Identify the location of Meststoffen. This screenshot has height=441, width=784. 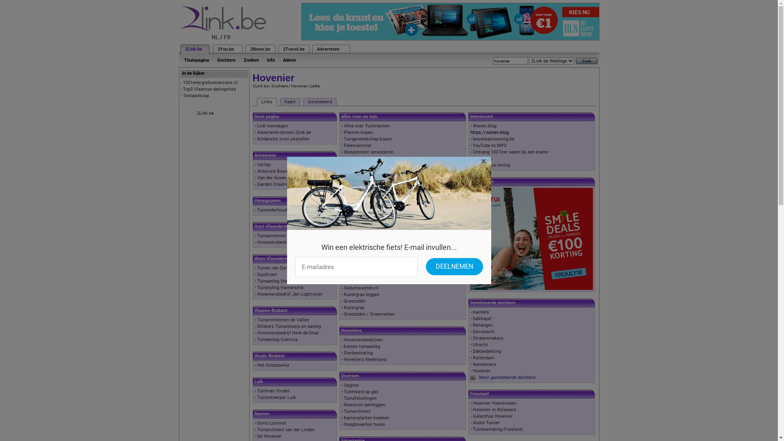
(356, 229).